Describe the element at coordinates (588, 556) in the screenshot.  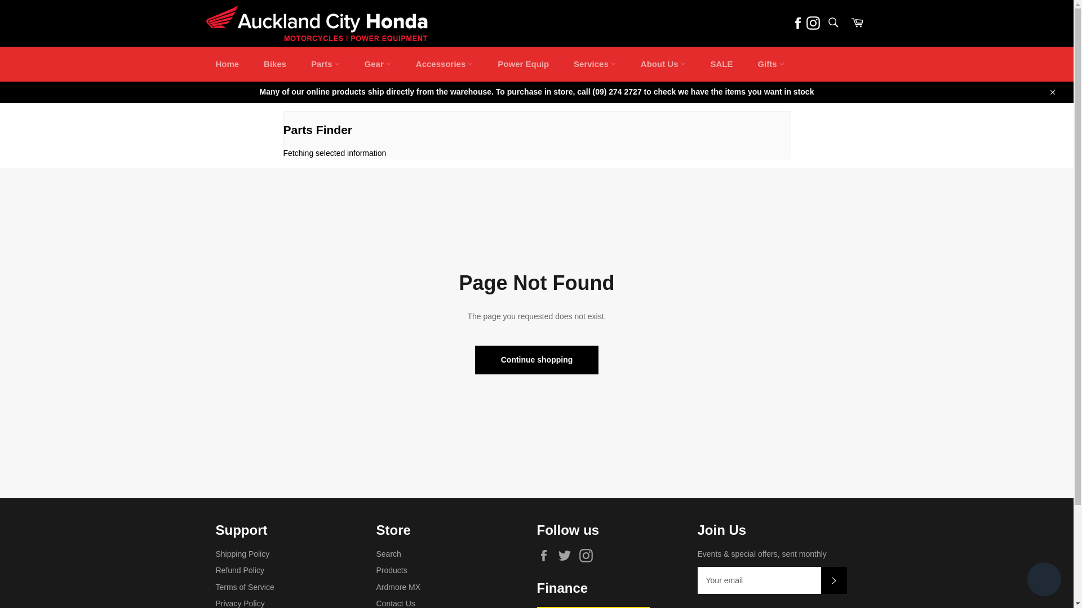
I see `Auckland City Honda on Instagram` at that location.